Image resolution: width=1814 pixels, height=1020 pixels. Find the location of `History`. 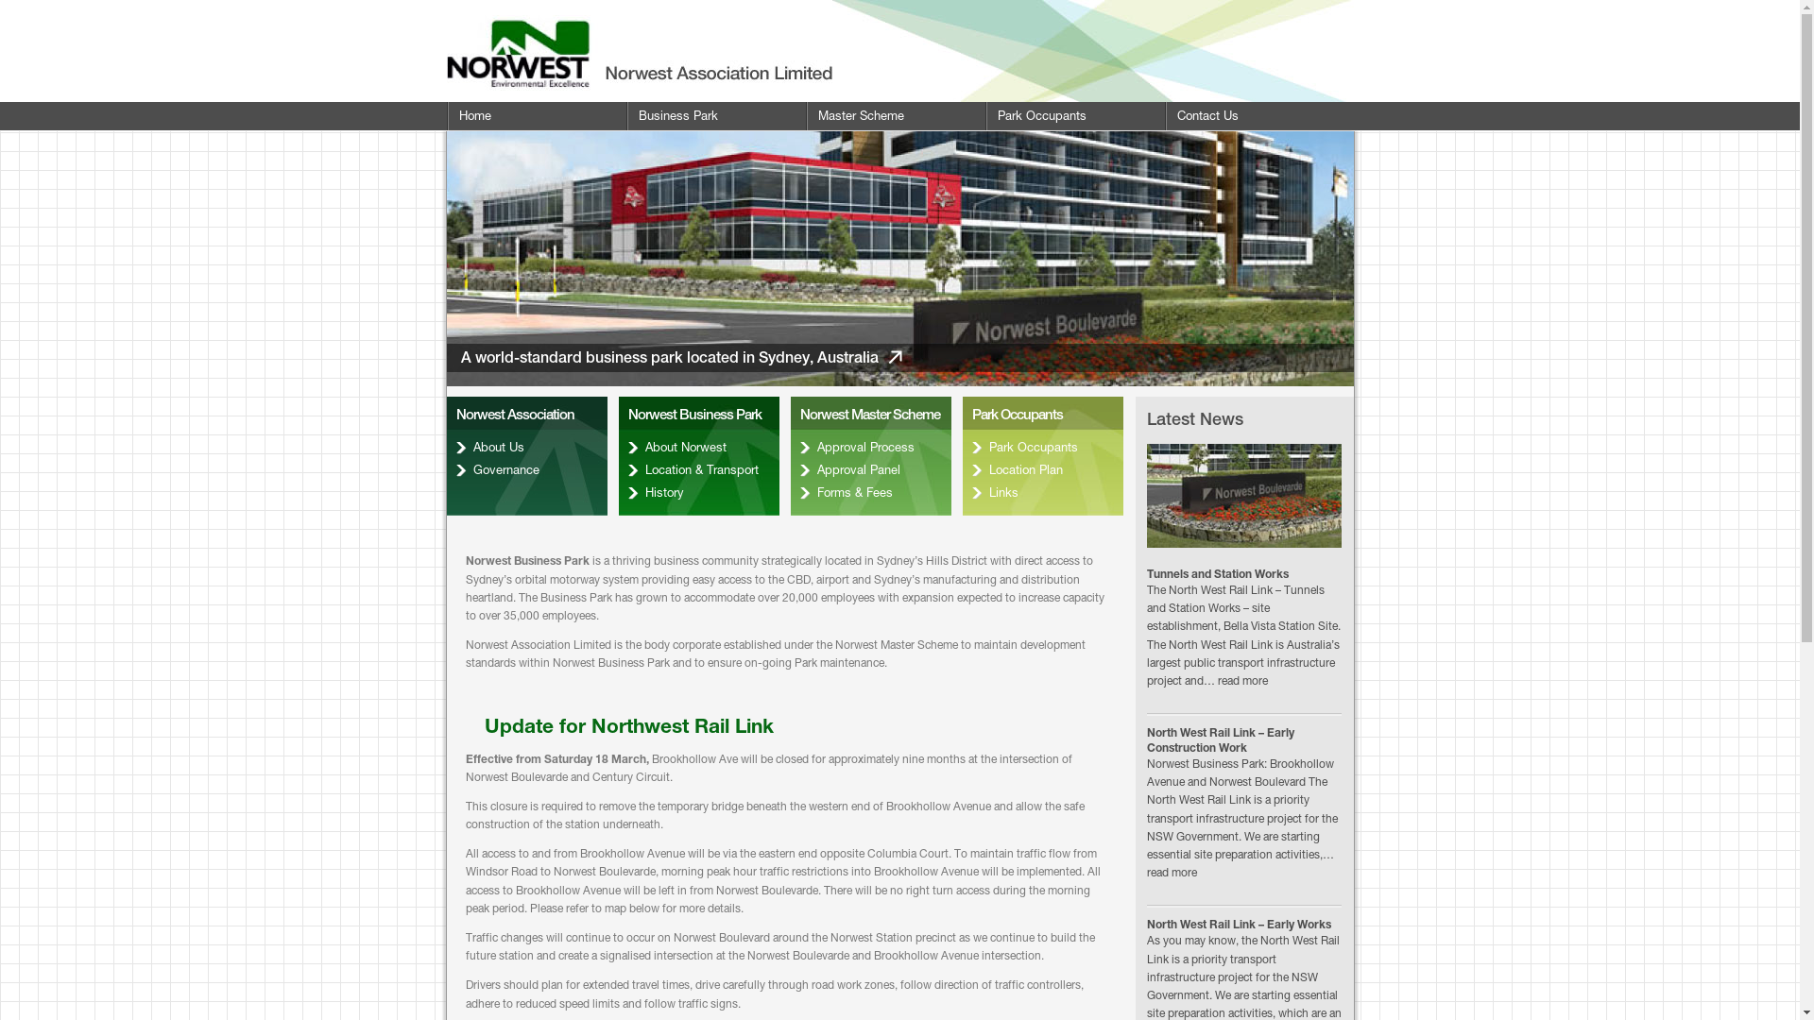

History is located at coordinates (698, 493).